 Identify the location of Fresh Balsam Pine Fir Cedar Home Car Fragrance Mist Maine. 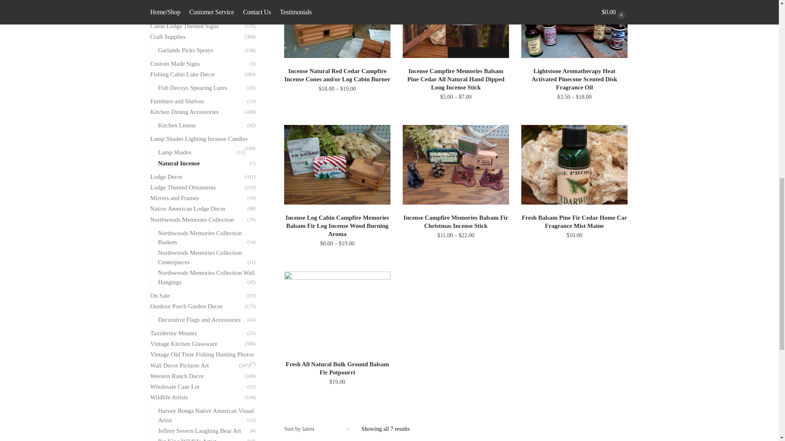
(574, 221).